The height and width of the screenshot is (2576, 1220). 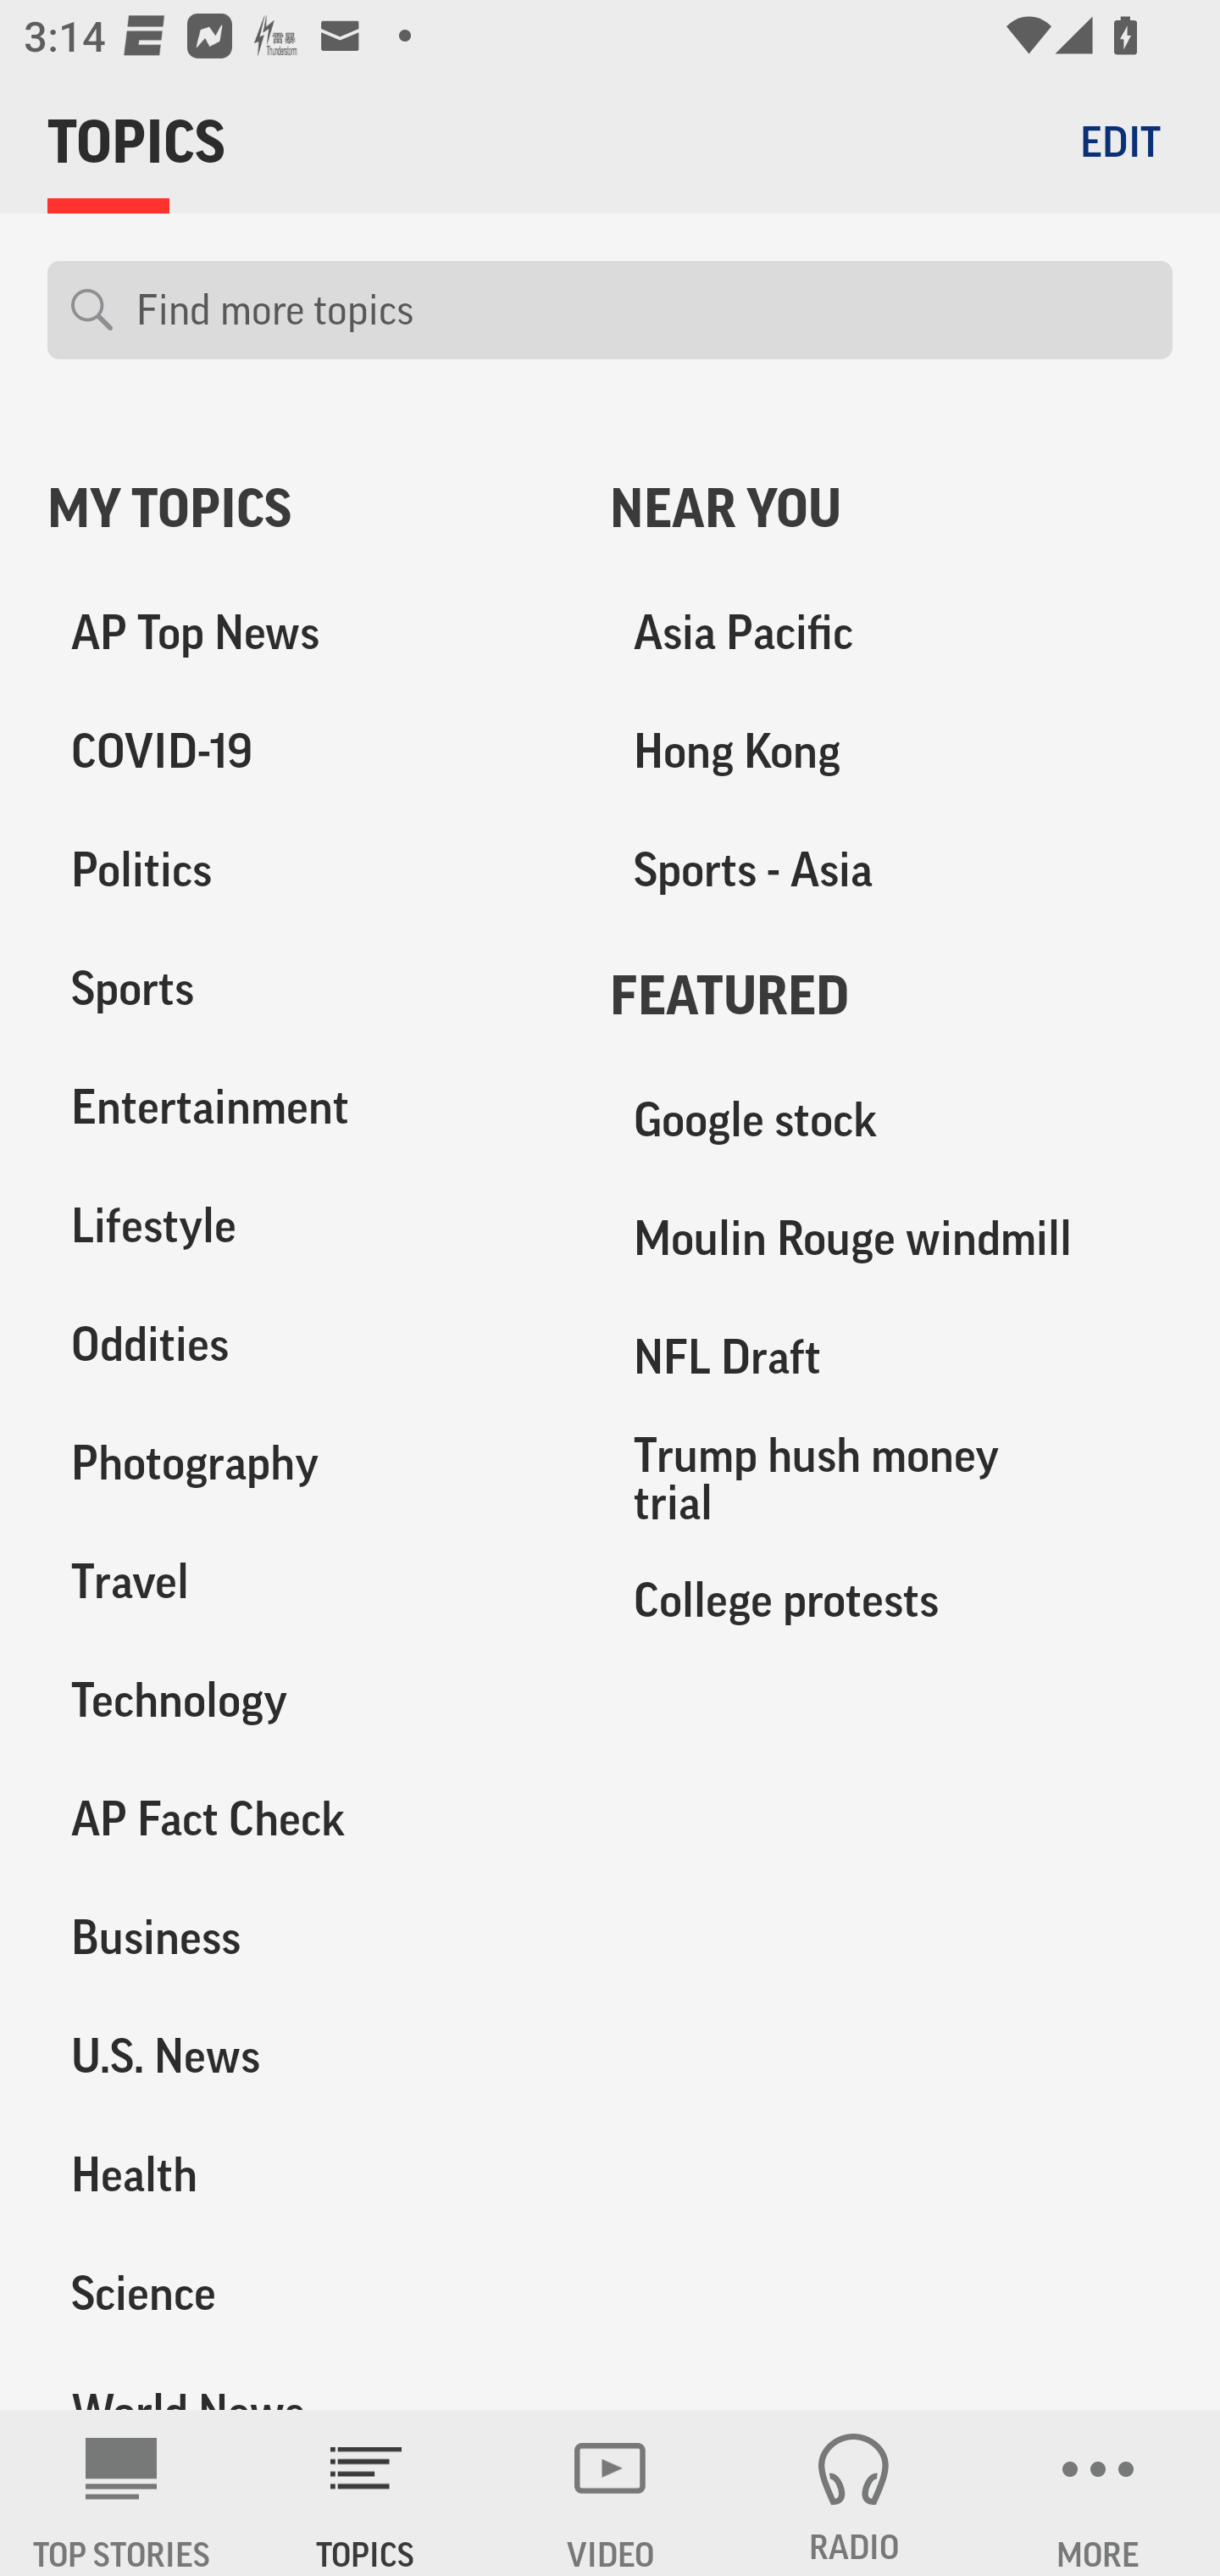 What do you see at coordinates (891, 1120) in the screenshot?
I see `Google stock` at bounding box center [891, 1120].